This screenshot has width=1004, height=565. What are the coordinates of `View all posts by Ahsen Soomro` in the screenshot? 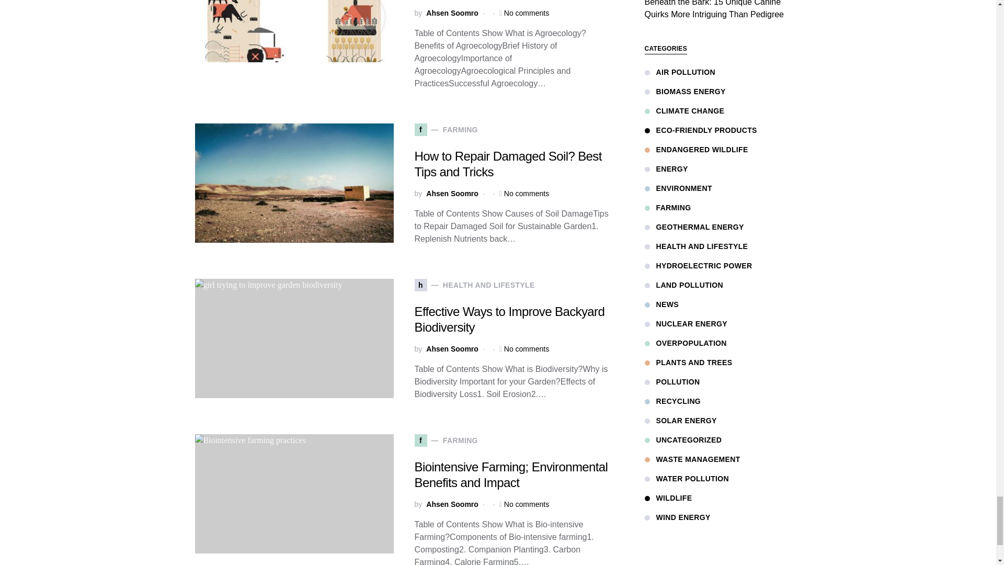 It's located at (452, 194).